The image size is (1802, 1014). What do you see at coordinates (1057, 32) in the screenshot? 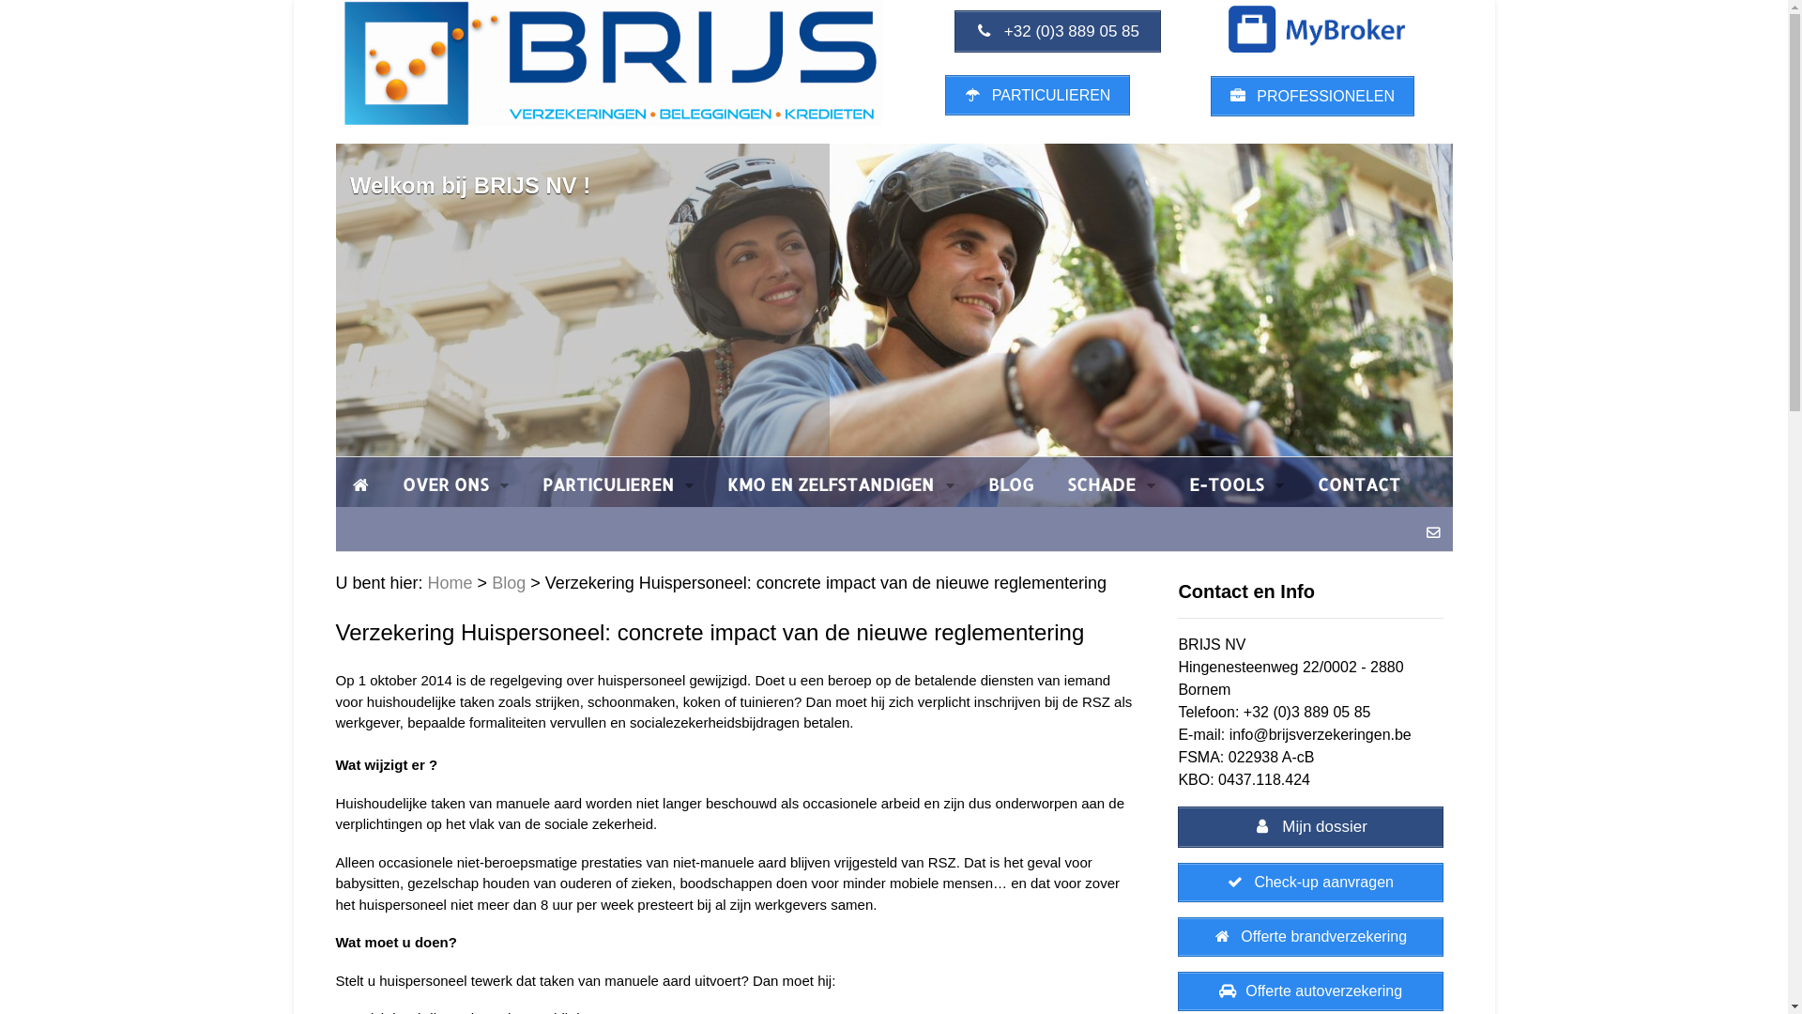
I see `+32 (0)3 889 05 85` at bounding box center [1057, 32].